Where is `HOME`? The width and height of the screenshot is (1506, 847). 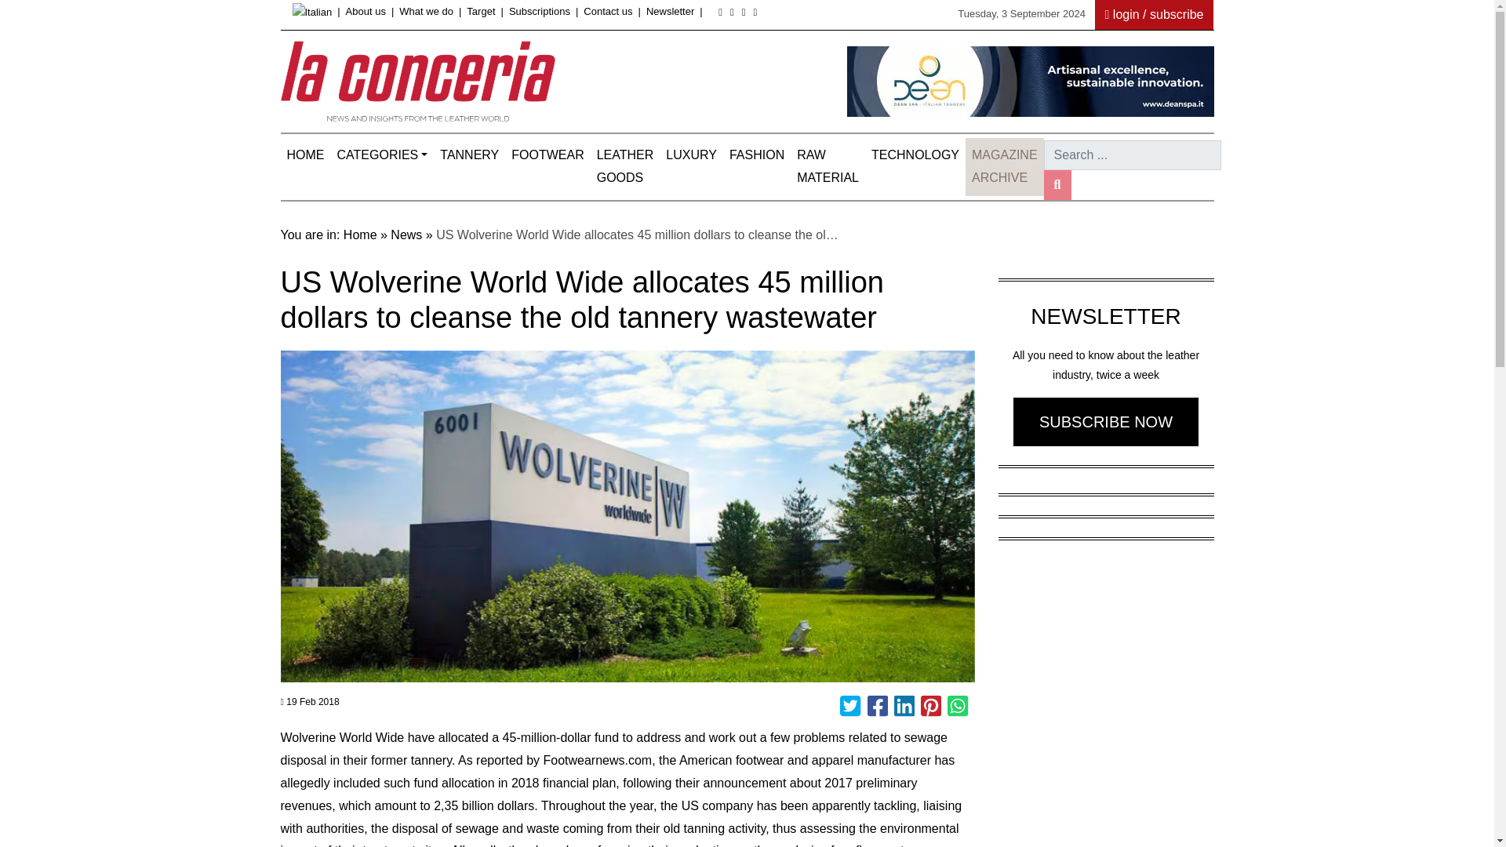 HOME is located at coordinates (306, 155).